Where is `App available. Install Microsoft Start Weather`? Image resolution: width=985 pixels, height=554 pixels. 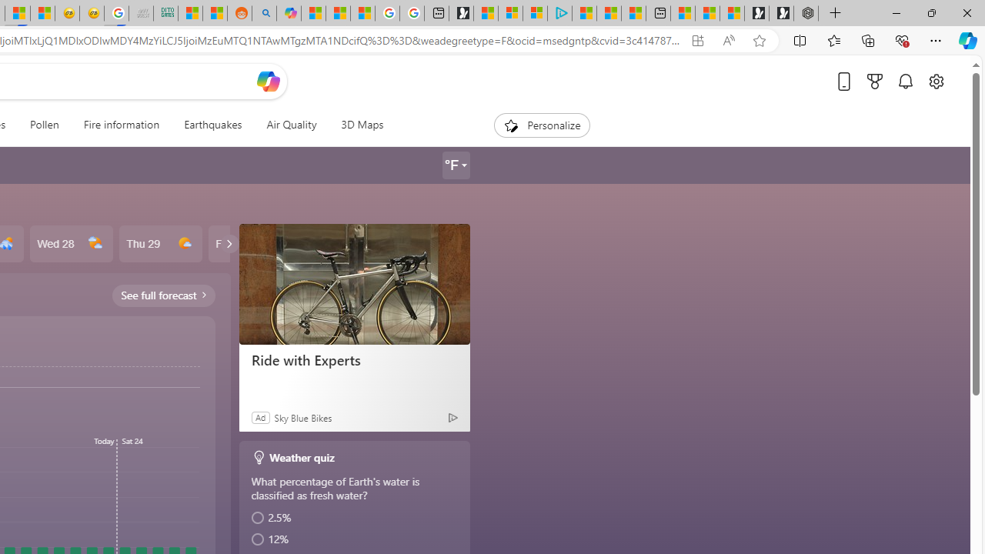
App available. Install Microsoft Start Weather is located at coordinates (697, 41).